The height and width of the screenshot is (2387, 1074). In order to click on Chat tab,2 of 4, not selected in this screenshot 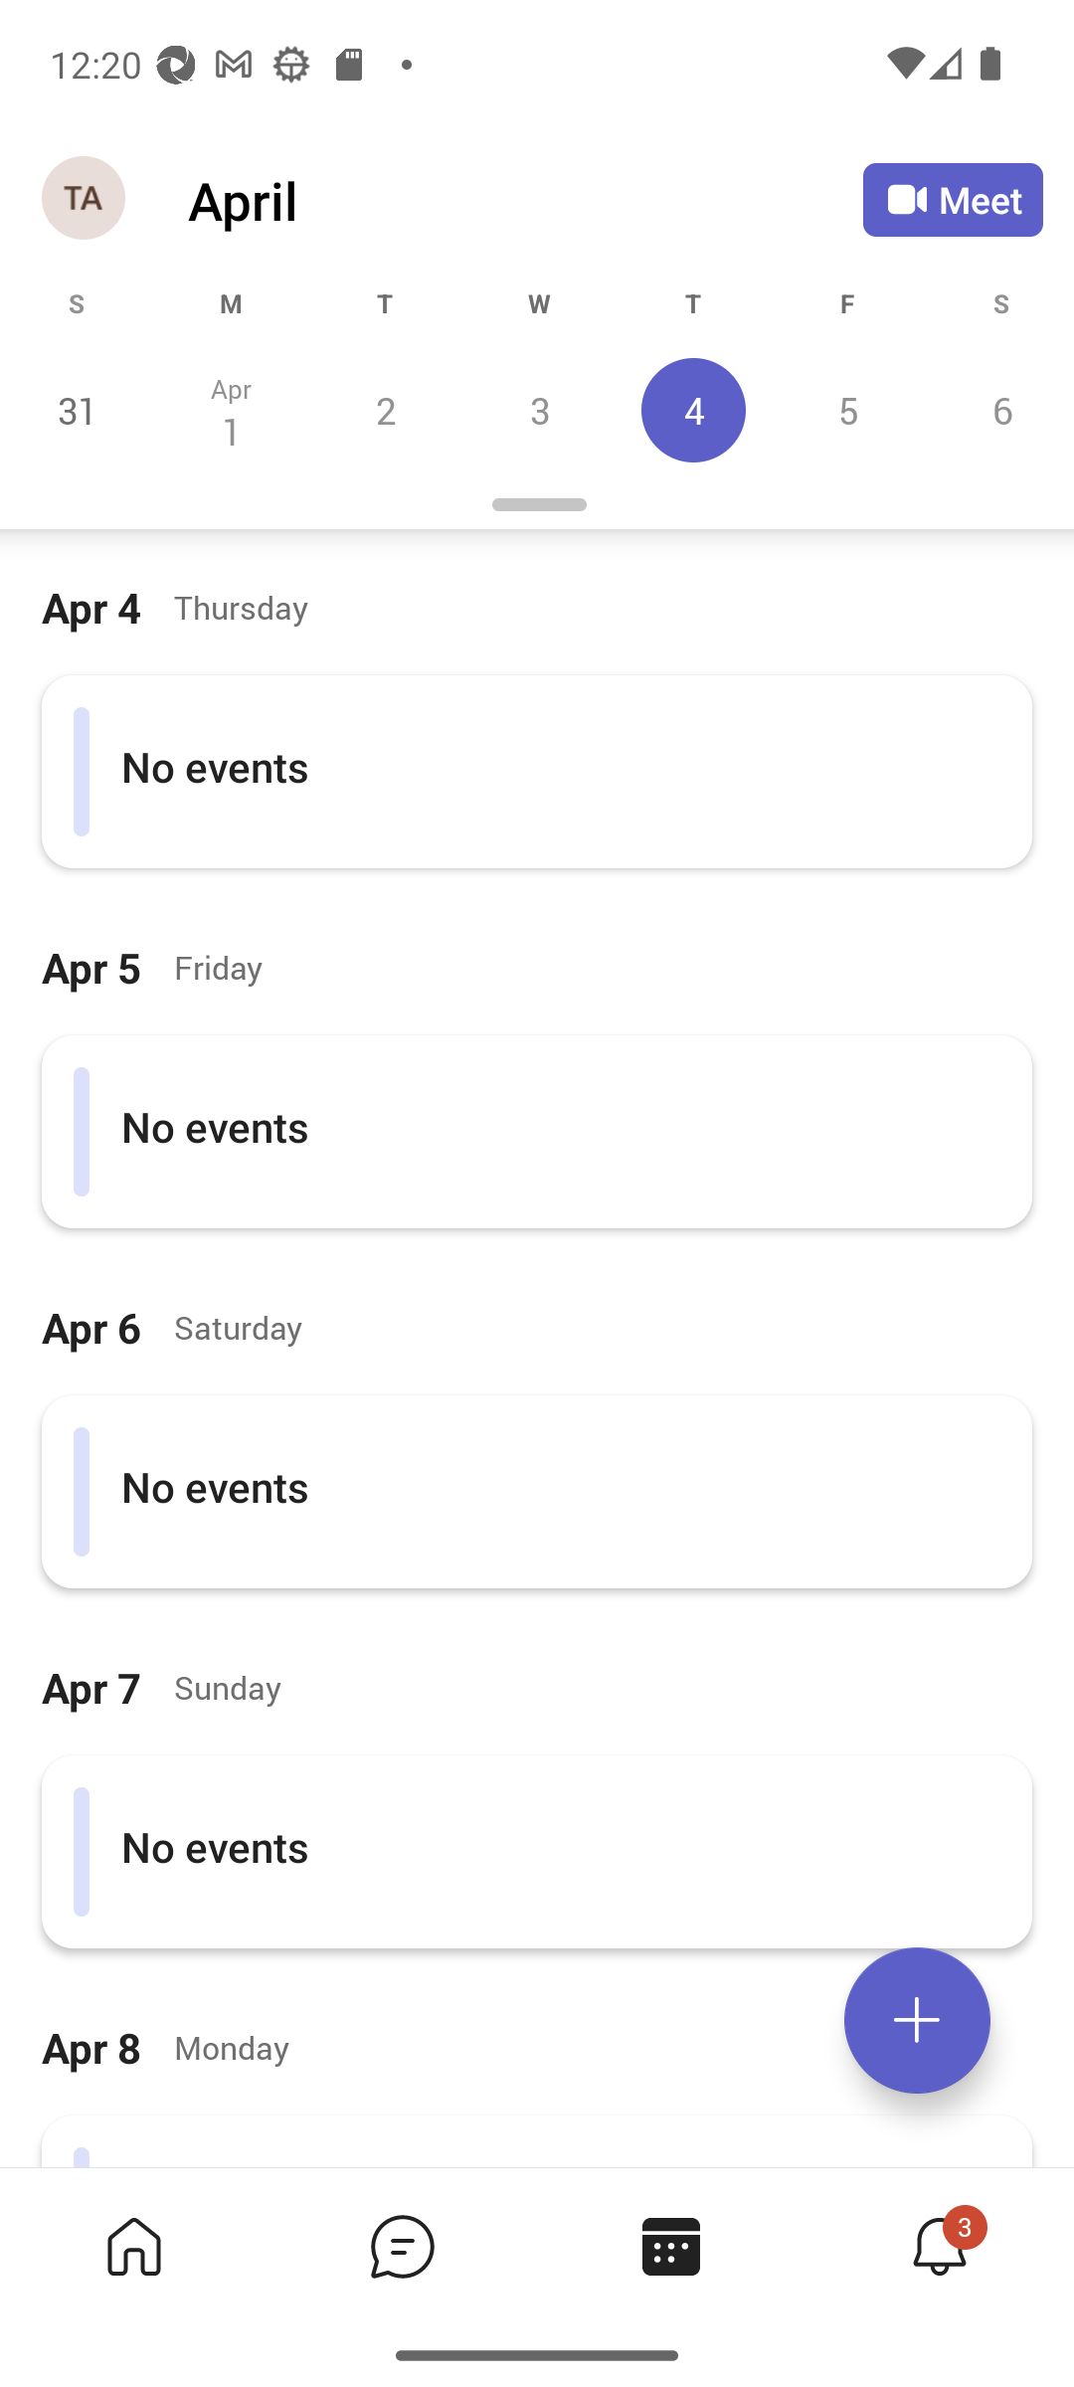, I will do `click(402, 2246)`.